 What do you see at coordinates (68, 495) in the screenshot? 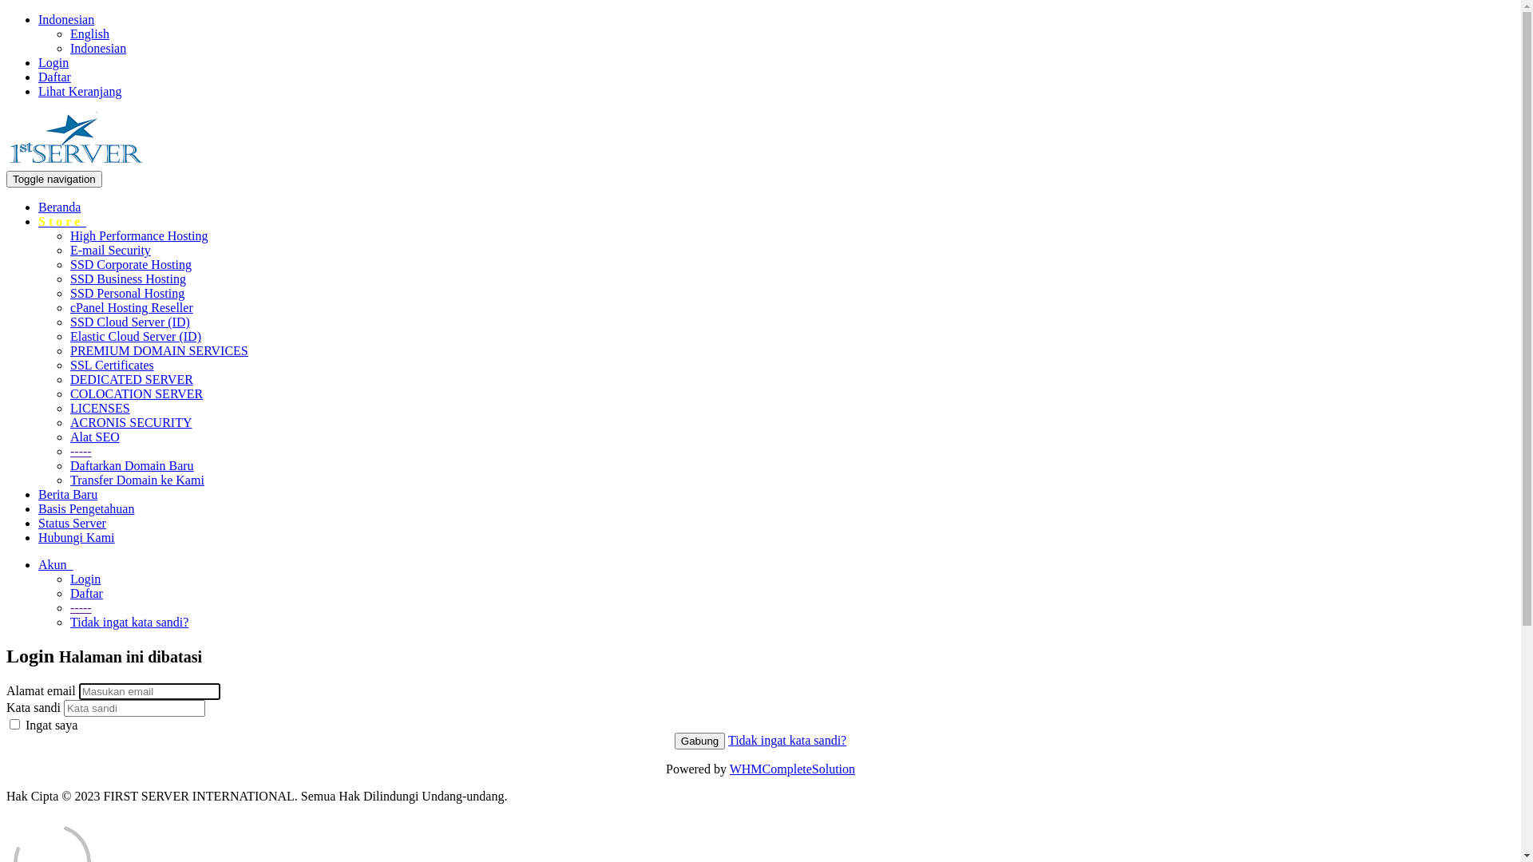
I see `Berita Baru` at bounding box center [68, 495].